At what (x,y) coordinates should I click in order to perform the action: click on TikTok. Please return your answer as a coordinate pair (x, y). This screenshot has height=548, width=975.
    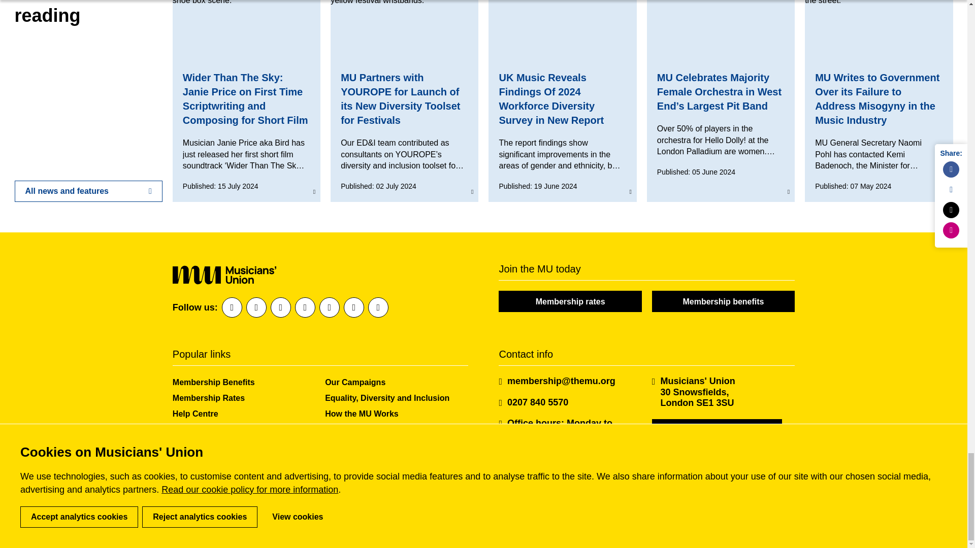
    Looking at the image, I should click on (378, 307).